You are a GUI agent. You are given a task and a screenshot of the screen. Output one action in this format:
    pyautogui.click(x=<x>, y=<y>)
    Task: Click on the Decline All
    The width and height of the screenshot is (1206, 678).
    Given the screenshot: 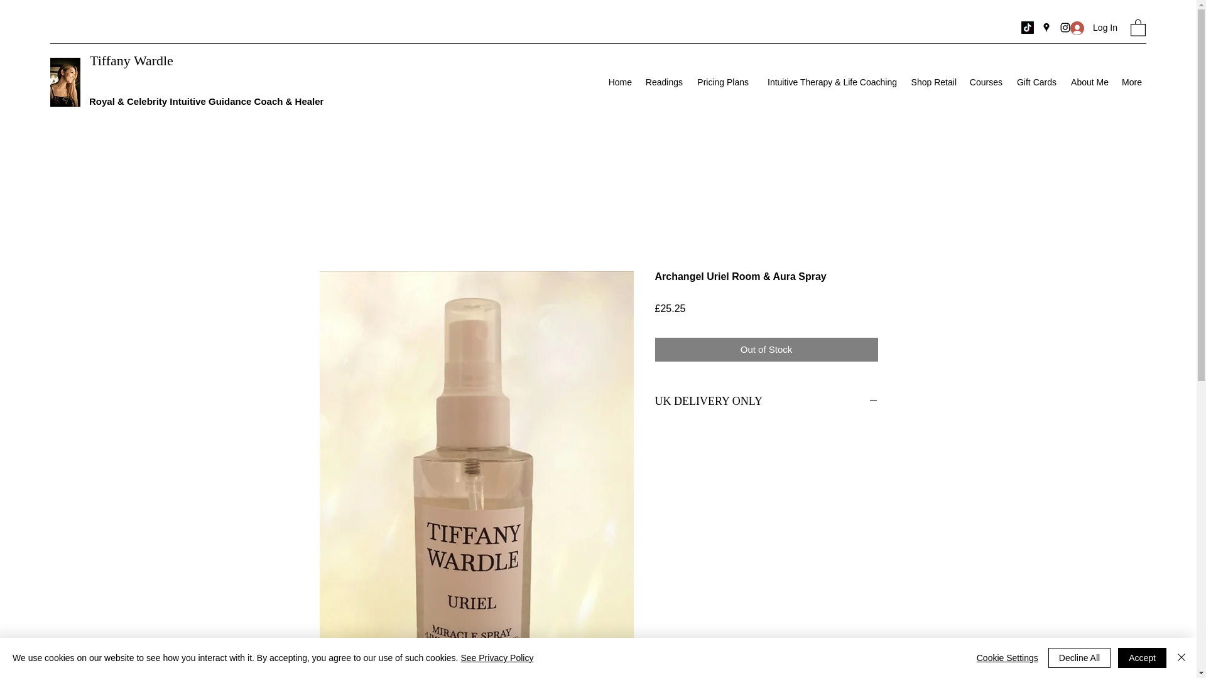 What is the action you would take?
    pyautogui.click(x=1079, y=658)
    